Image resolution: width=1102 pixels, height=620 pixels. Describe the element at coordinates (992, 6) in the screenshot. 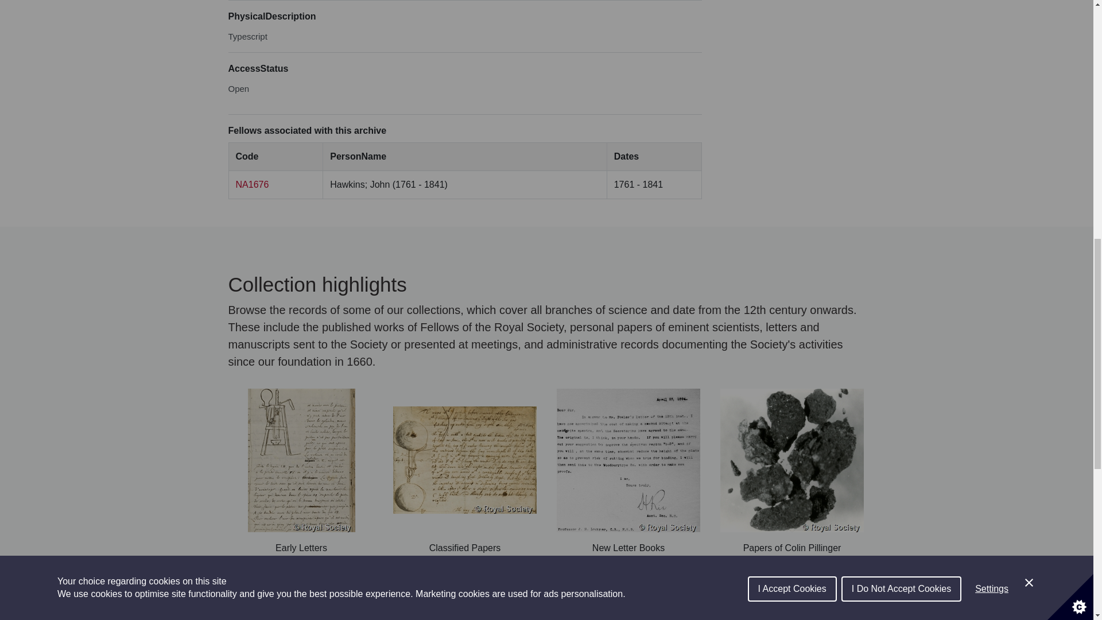

I see `Settings` at that location.